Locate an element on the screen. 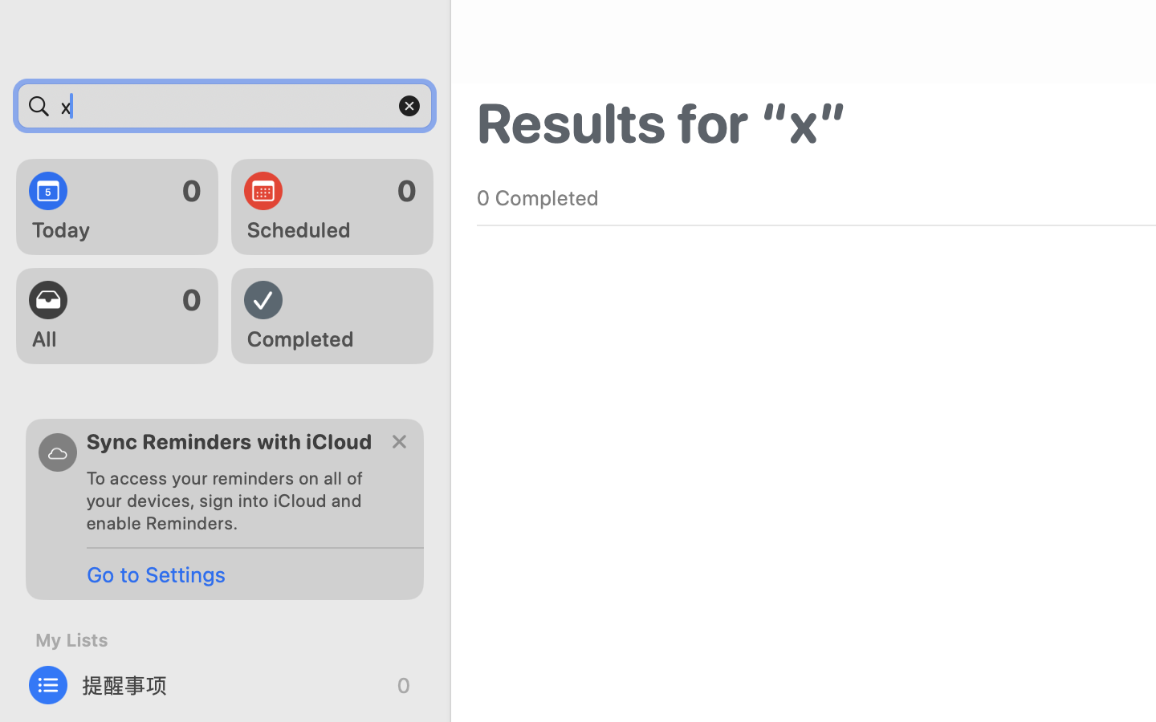 The height and width of the screenshot is (722, 1156). Sync Reminders with iCloud is located at coordinates (230, 441).